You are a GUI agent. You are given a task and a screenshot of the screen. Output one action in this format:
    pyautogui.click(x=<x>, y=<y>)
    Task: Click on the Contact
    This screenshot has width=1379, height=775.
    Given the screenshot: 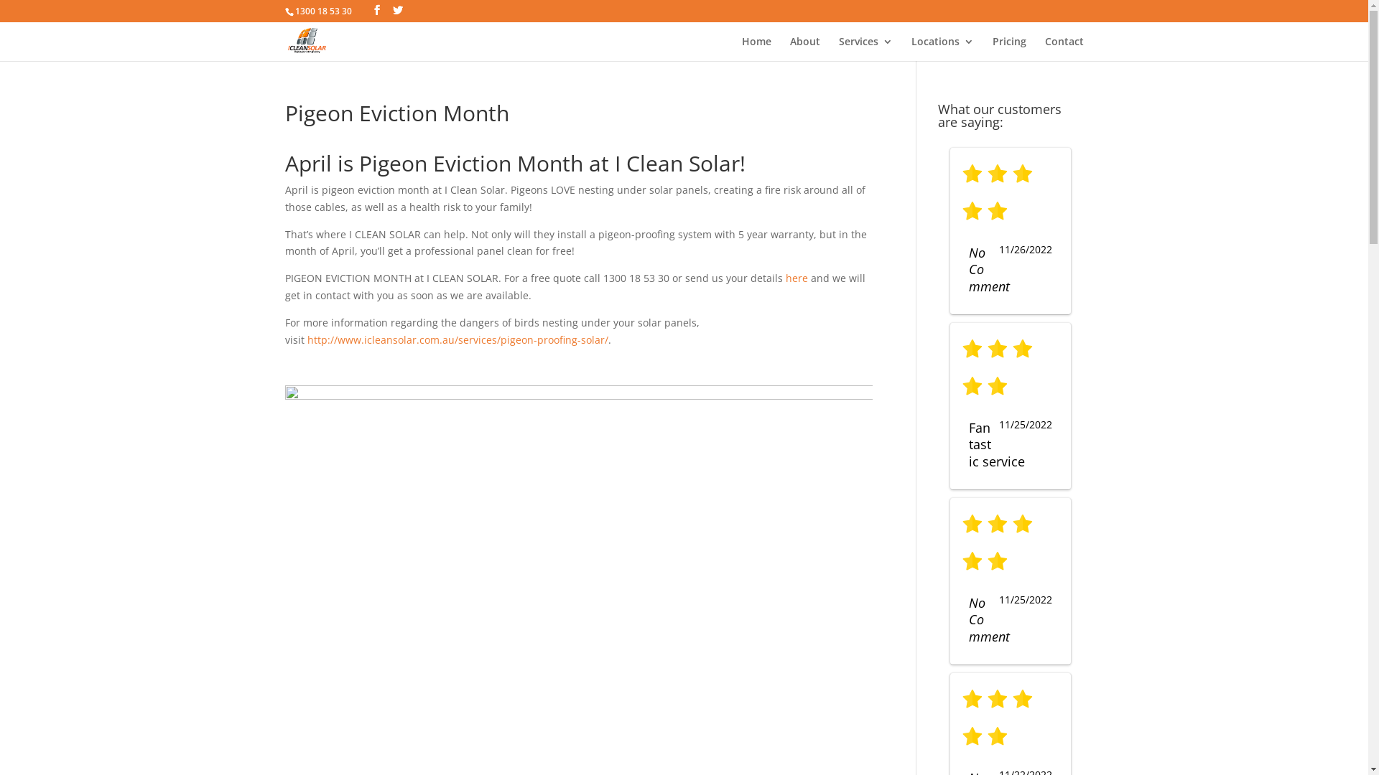 What is the action you would take?
    pyautogui.click(x=1064, y=49)
    